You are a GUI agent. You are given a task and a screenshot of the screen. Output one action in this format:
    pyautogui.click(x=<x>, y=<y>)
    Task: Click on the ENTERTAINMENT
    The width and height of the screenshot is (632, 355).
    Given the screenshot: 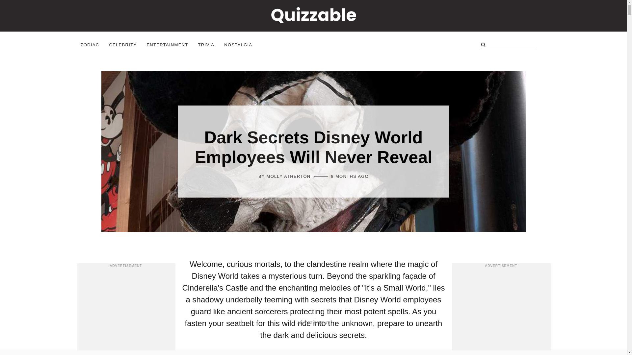 What is the action you would take?
    pyautogui.click(x=167, y=44)
    